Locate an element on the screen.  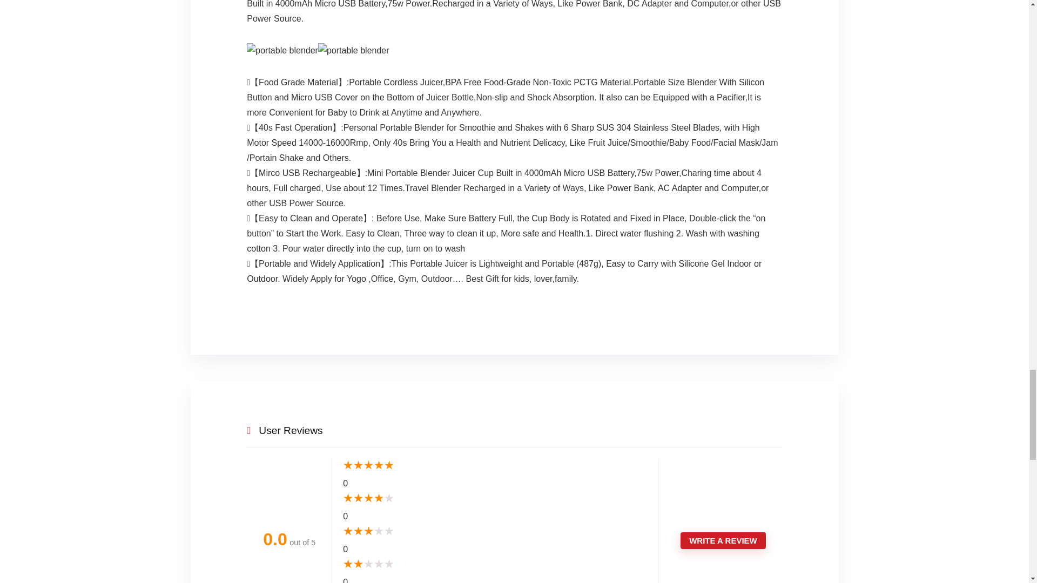
Rated 5 out of 5 is located at coordinates (495, 465).